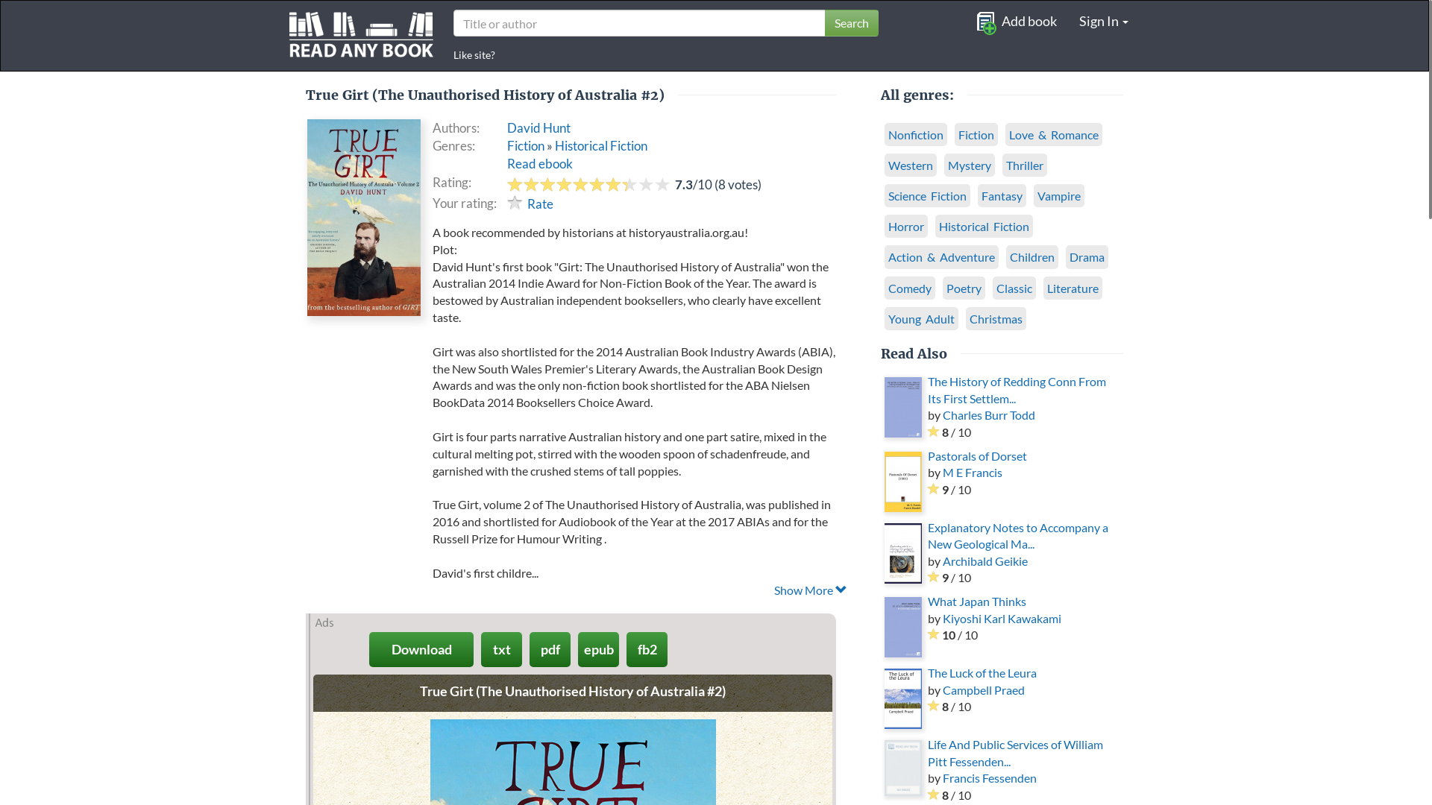 This screenshot has height=805, width=1432. What do you see at coordinates (1016, 21) in the screenshot?
I see `Add book` at bounding box center [1016, 21].